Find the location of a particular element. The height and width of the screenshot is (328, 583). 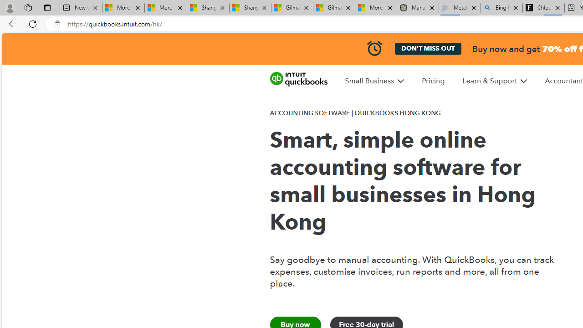

Close tab is located at coordinates (557, 7).